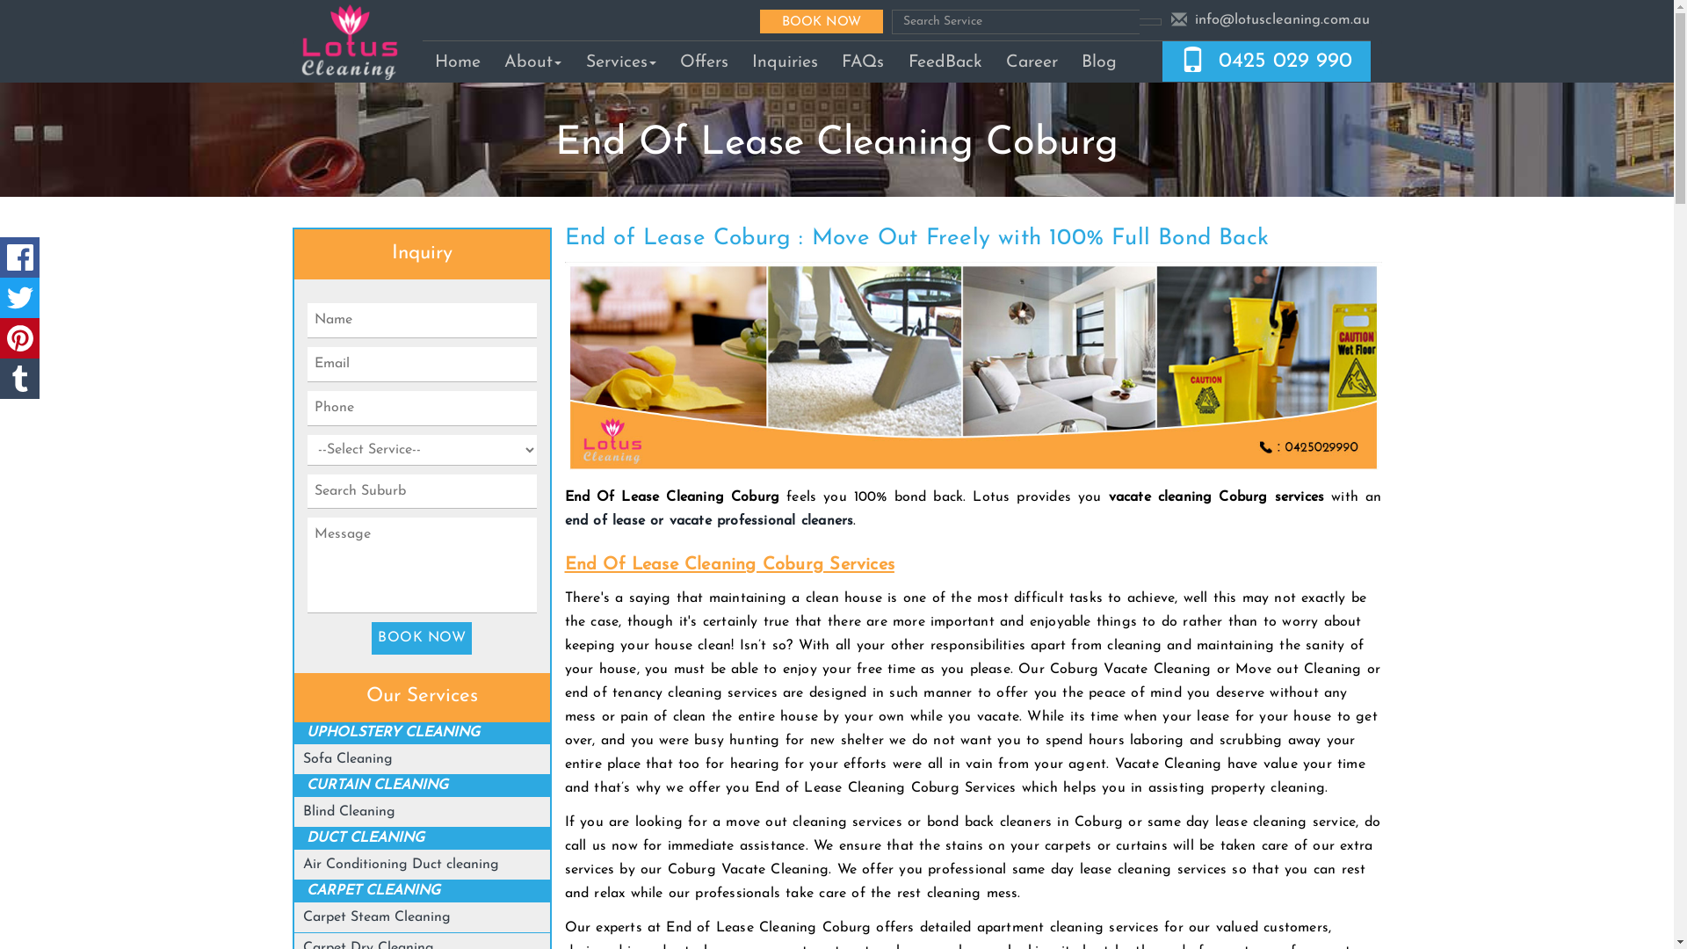  Describe the element at coordinates (620, 62) in the screenshot. I see `Services` at that location.